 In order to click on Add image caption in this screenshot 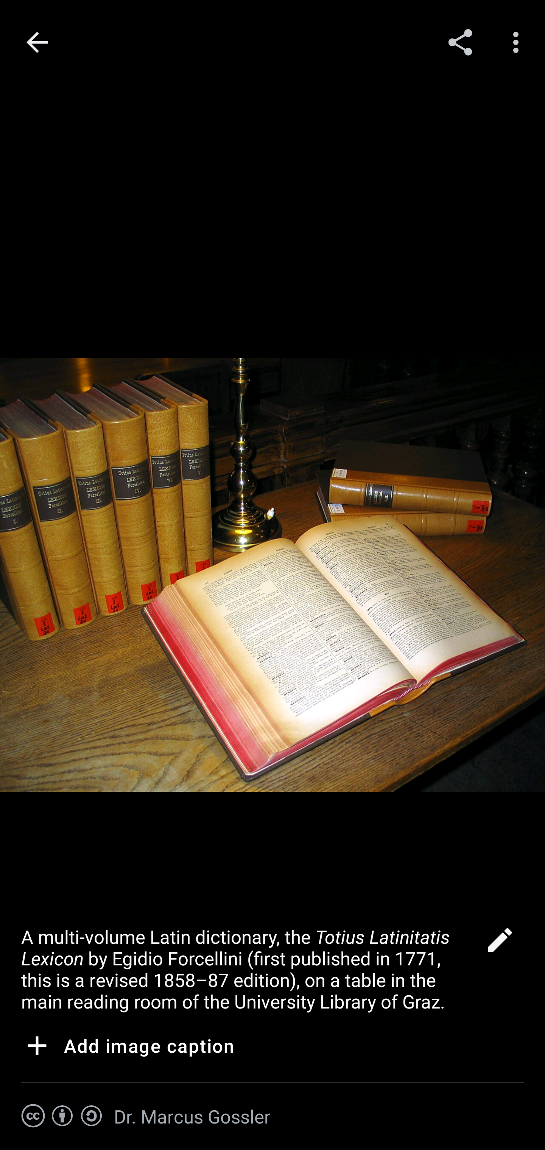, I will do `click(128, 1048)`.